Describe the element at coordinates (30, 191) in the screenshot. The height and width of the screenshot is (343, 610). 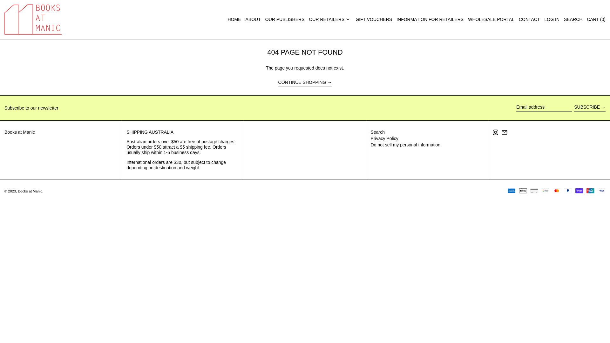
I see `Books at Manic` at that location.